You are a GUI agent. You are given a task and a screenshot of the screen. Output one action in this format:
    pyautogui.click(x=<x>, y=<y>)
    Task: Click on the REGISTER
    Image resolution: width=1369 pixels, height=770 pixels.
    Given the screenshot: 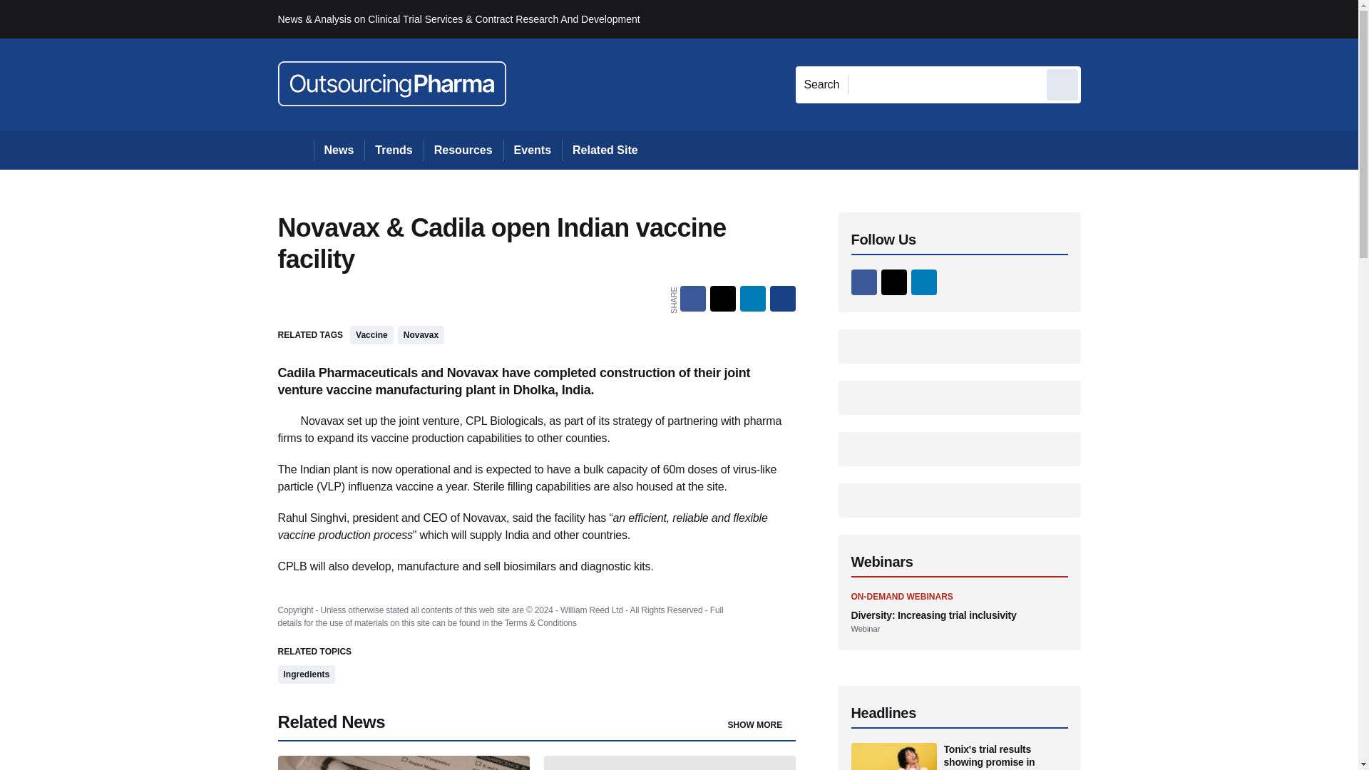 What is the action you would take?
    pyautogui.click(x=1176, y=19)
    